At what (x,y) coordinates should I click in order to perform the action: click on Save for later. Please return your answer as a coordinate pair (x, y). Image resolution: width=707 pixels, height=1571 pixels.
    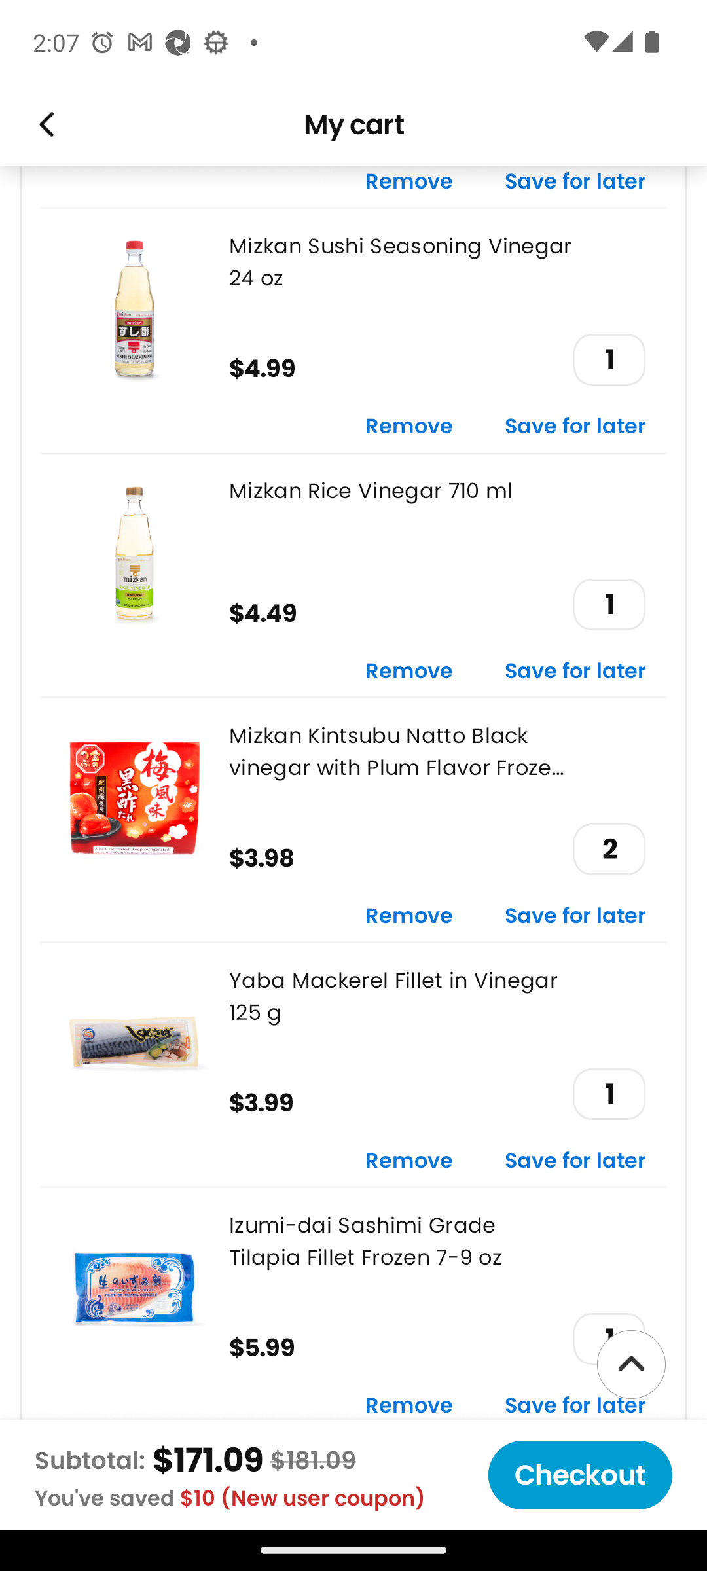
    Looking at the image, I should click on (575, 1161).